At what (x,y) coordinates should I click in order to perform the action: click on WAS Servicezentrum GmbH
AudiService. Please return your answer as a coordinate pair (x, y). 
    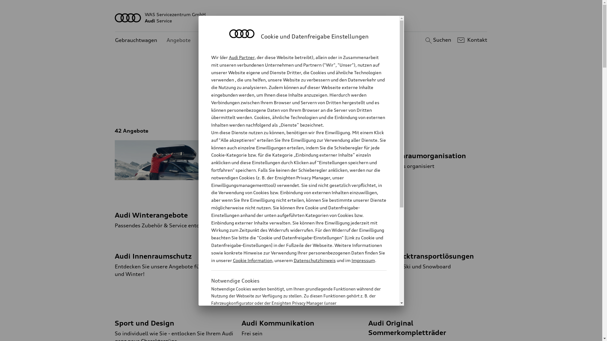
    Looking at the image, I should click on (301, 18).